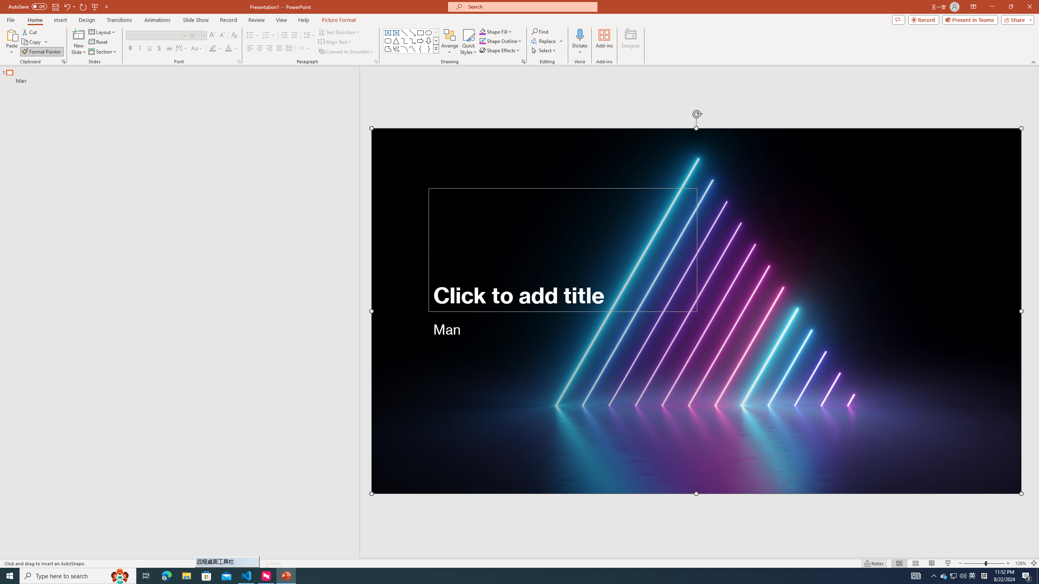 The image size is (1039, 584). What do you see at coordinates (195, 35) in the screenshot?
I see `Font Size` at bounding box center [195, 35].